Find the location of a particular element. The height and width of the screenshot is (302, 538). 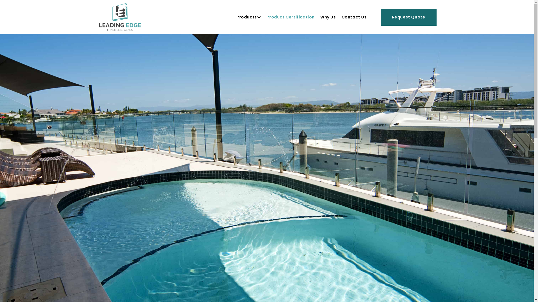

Products is located at coordinates (249, 17).